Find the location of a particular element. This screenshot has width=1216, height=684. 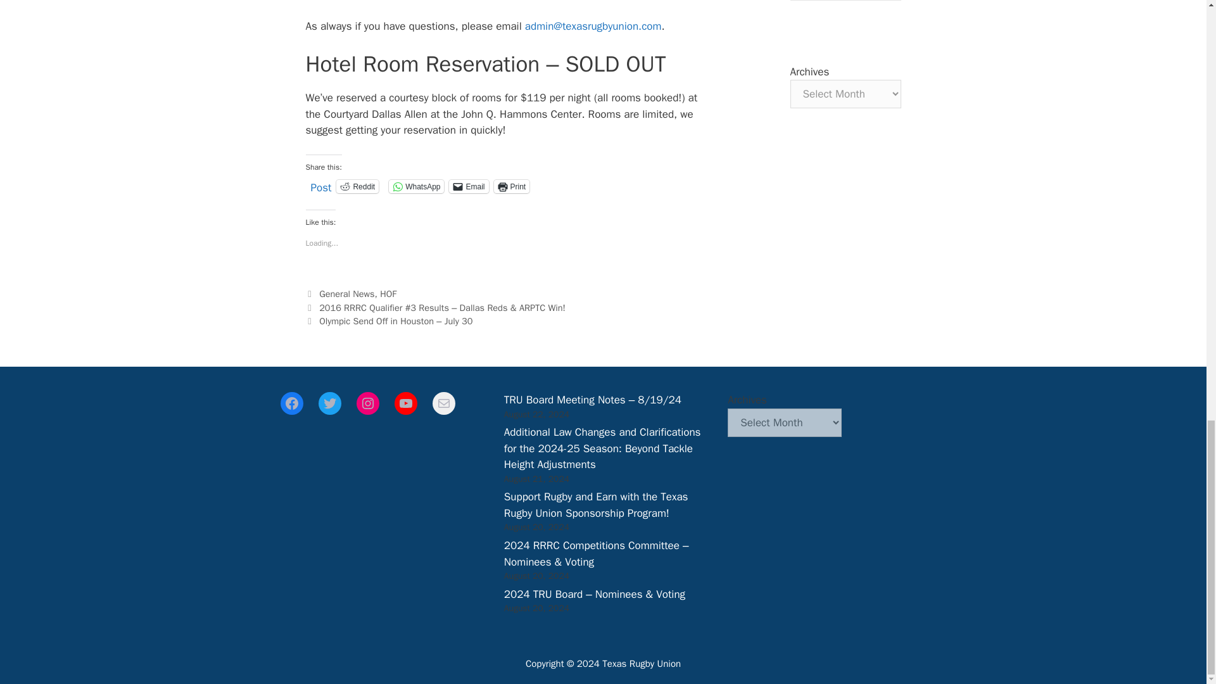

Click to email a link to a friend is located at coordinates (469, 186).